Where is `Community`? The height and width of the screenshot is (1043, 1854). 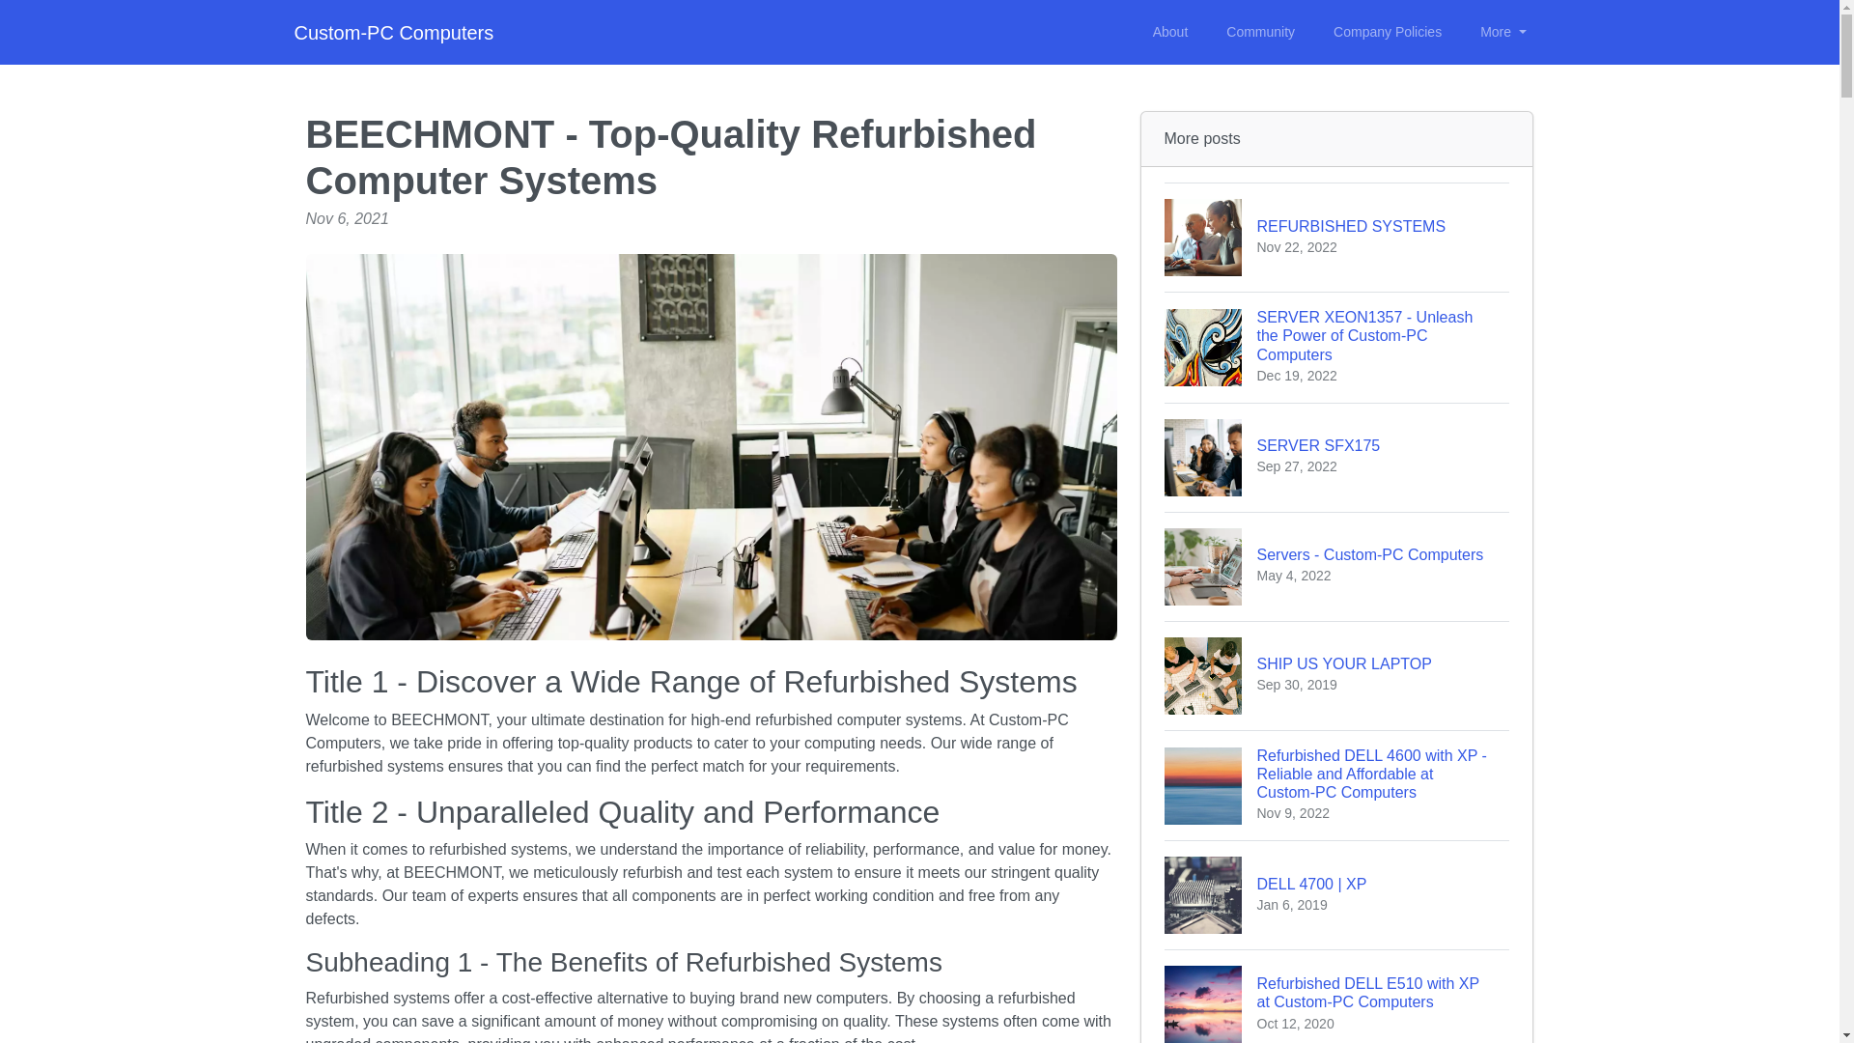 Community is located at coordinates (1503, 32).